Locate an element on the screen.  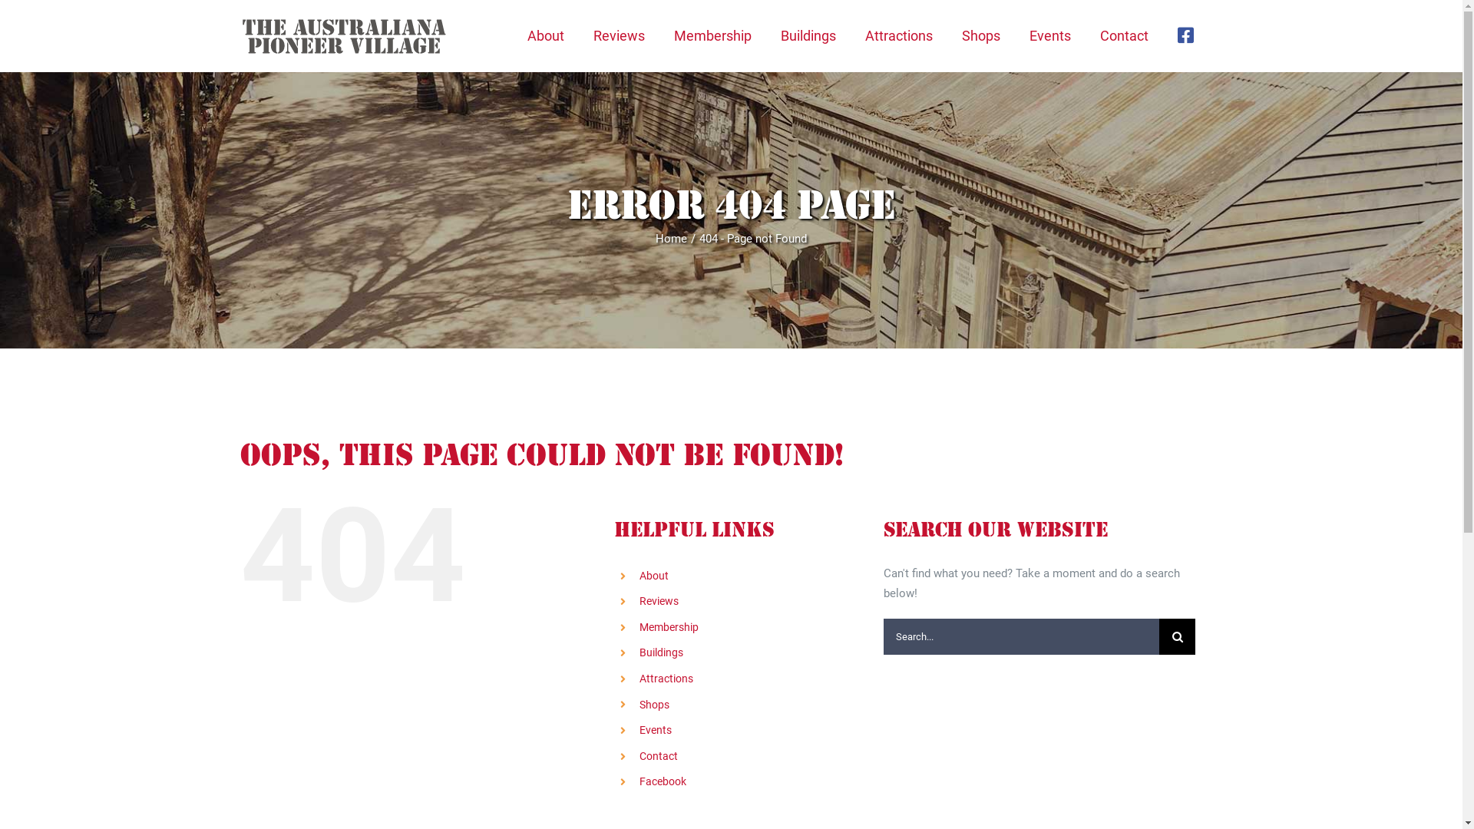
Facebook is located at coordinates (663, 781).